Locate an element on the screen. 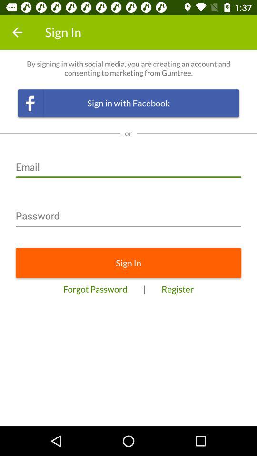  press item to the right of the | is located at coordinates (178, 289).